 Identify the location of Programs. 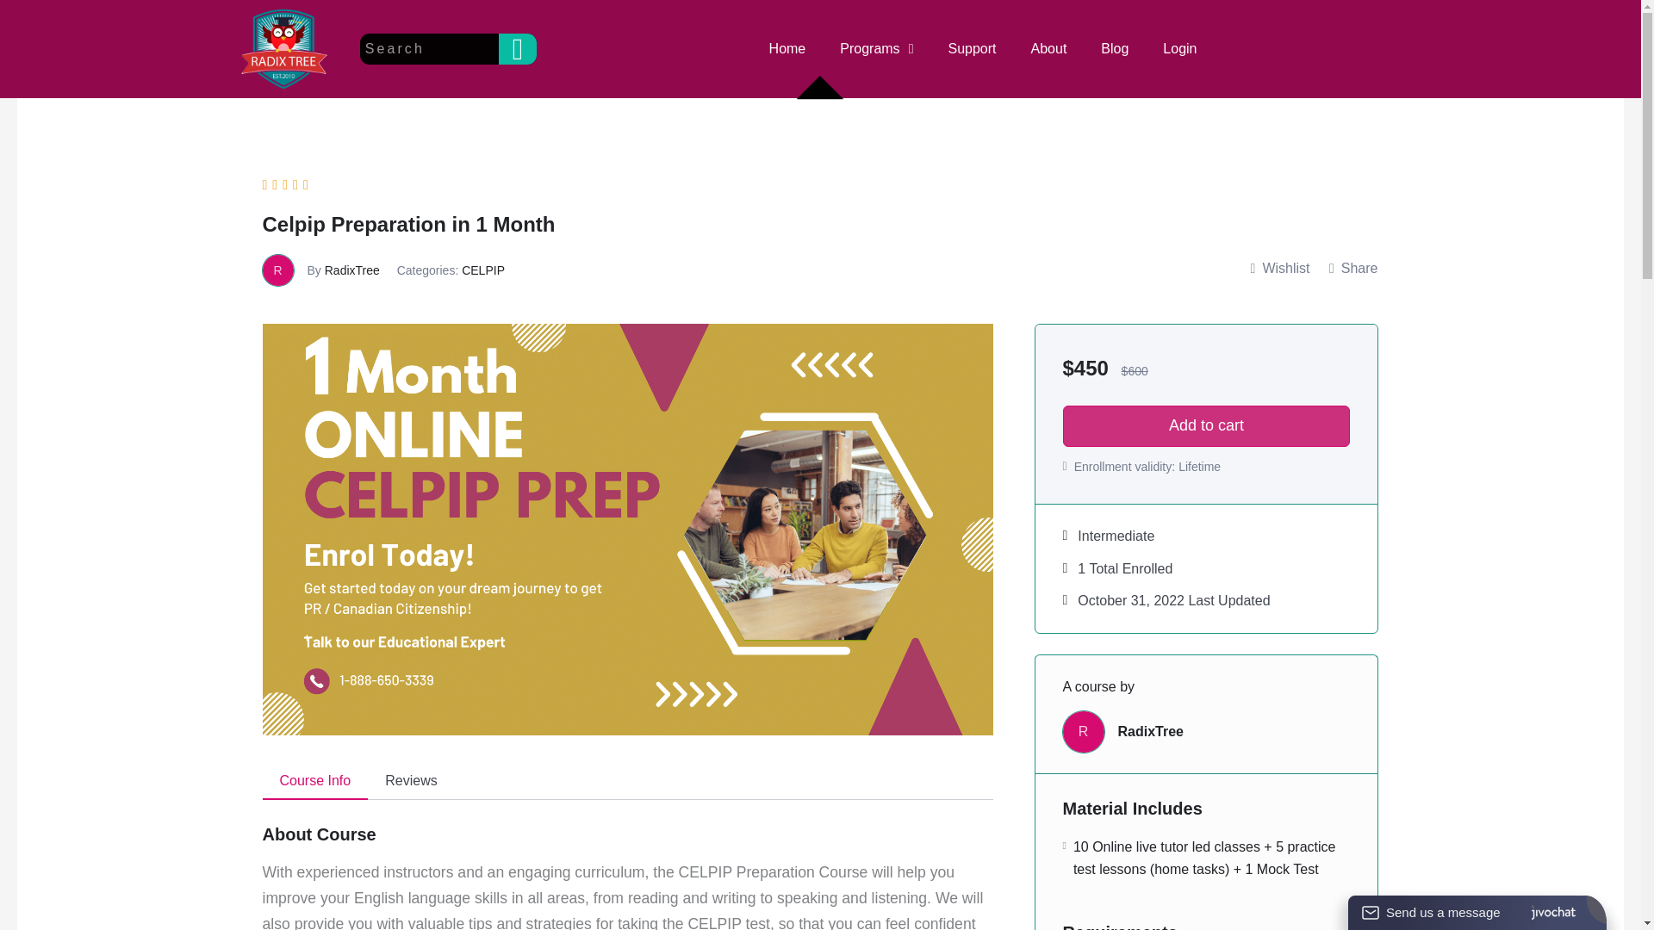
(875, 48).